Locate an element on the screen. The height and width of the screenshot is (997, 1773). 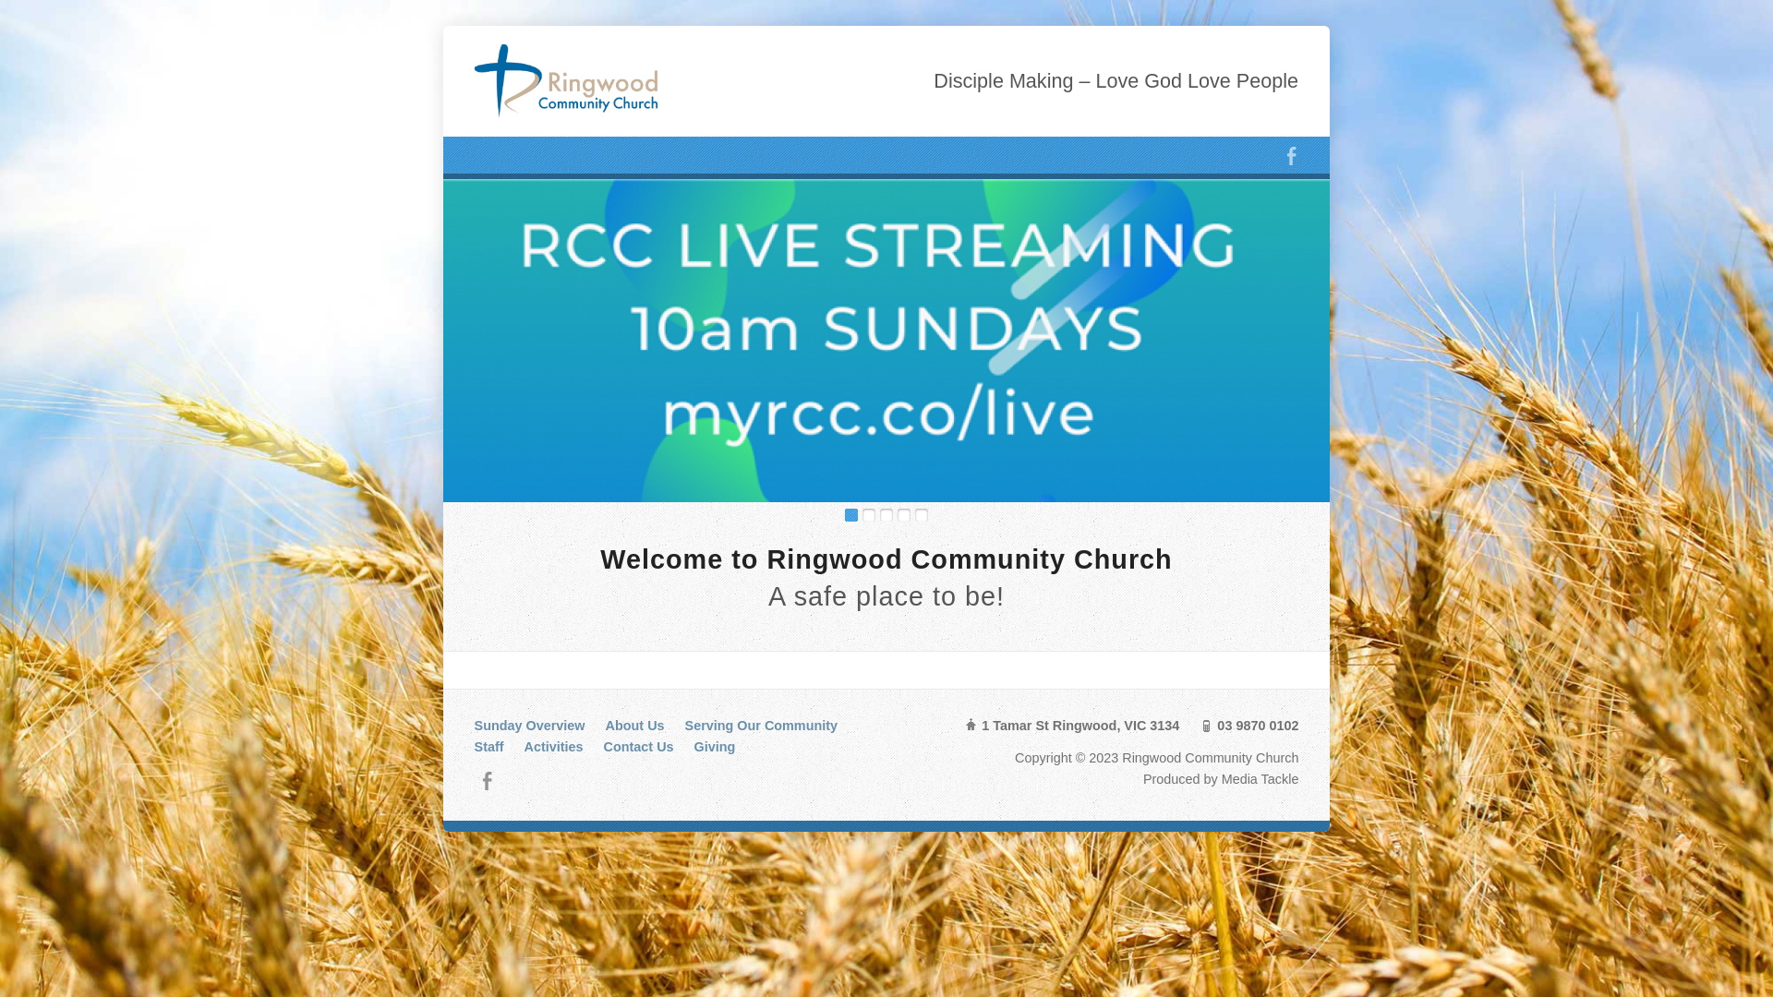
Sunday Overview is located at coordinates (530, 726).